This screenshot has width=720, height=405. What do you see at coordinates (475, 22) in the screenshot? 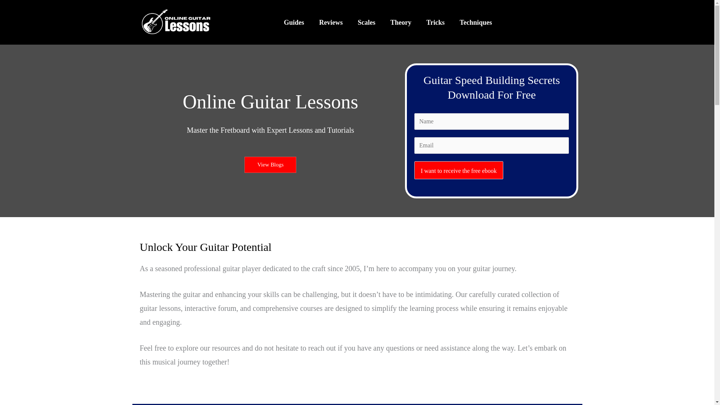
I see `Techniques` at bounding box center [475, 22].